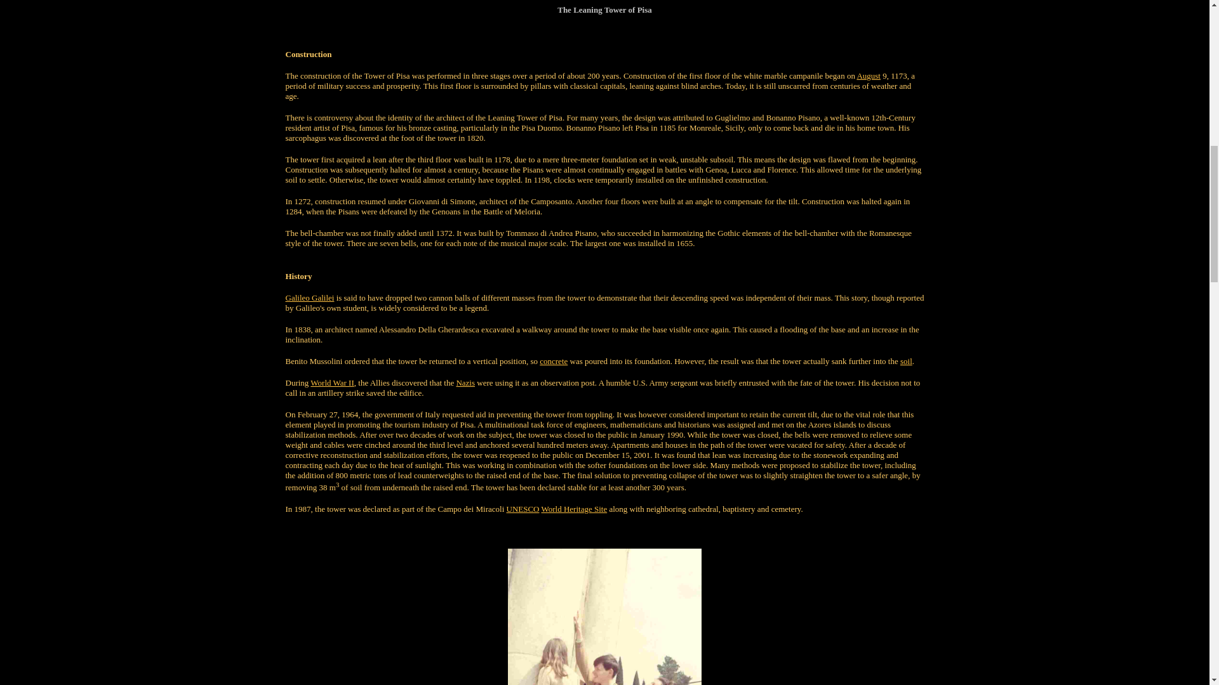  I want to click on August, so click(869, 76).